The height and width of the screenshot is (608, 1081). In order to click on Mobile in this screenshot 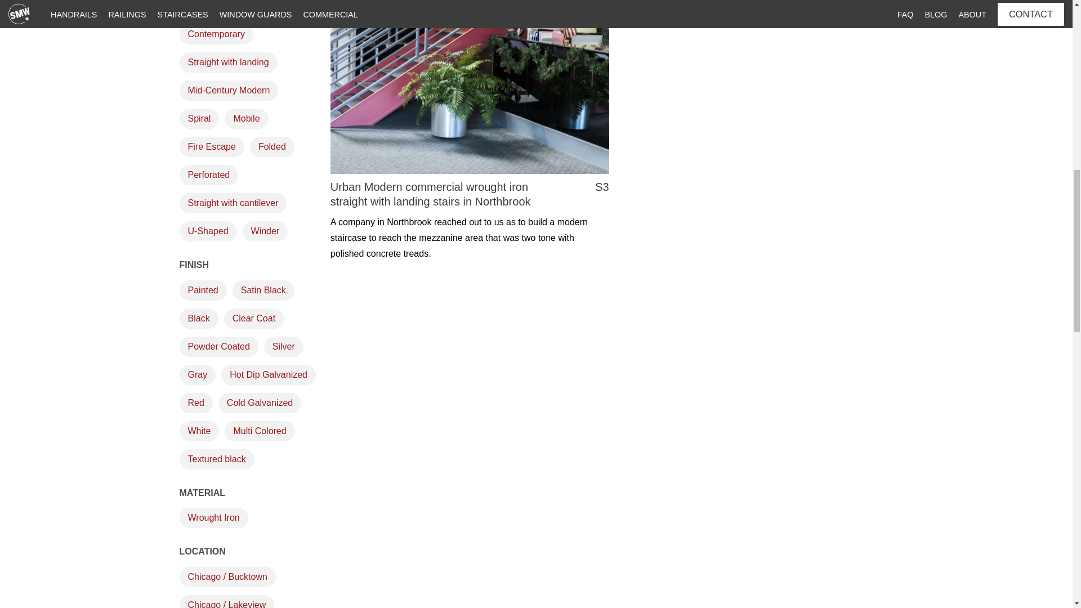, I will do `click(247, 118)`.